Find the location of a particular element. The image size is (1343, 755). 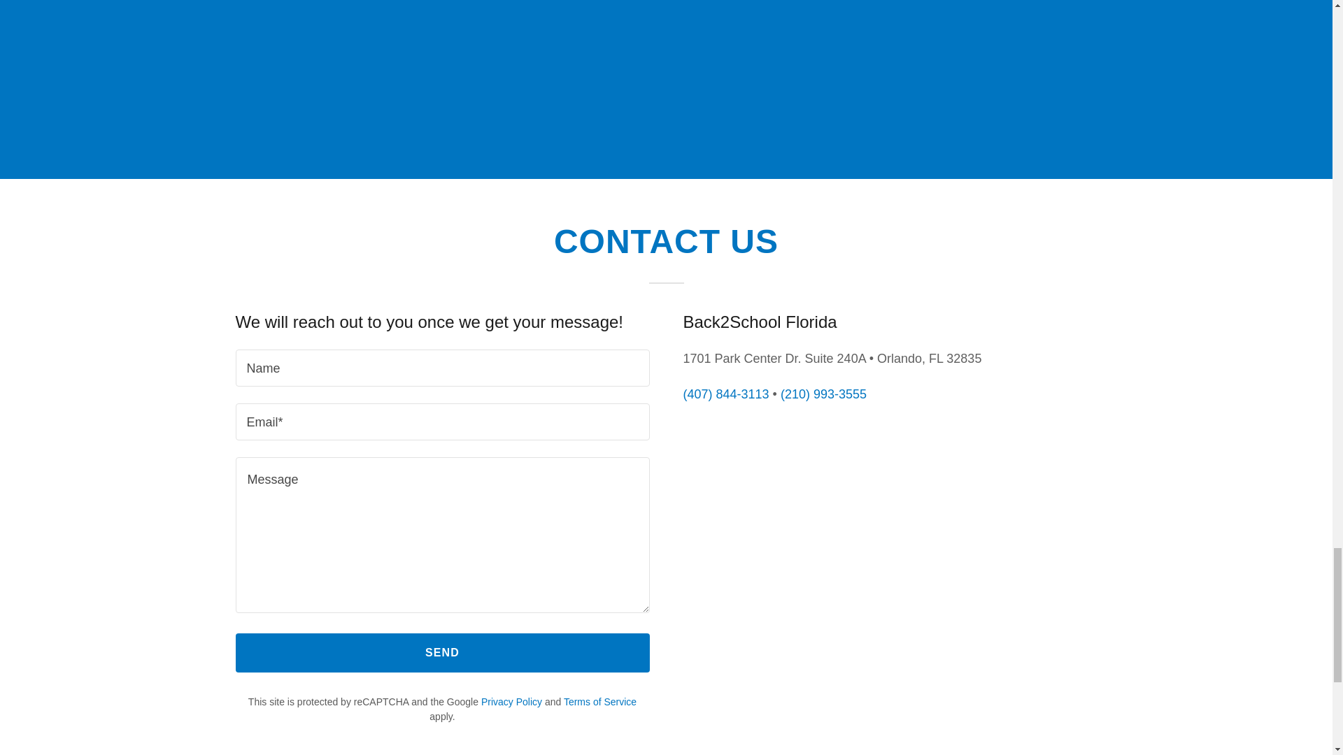

Privacy Policy is located at coordinates (511, 701).